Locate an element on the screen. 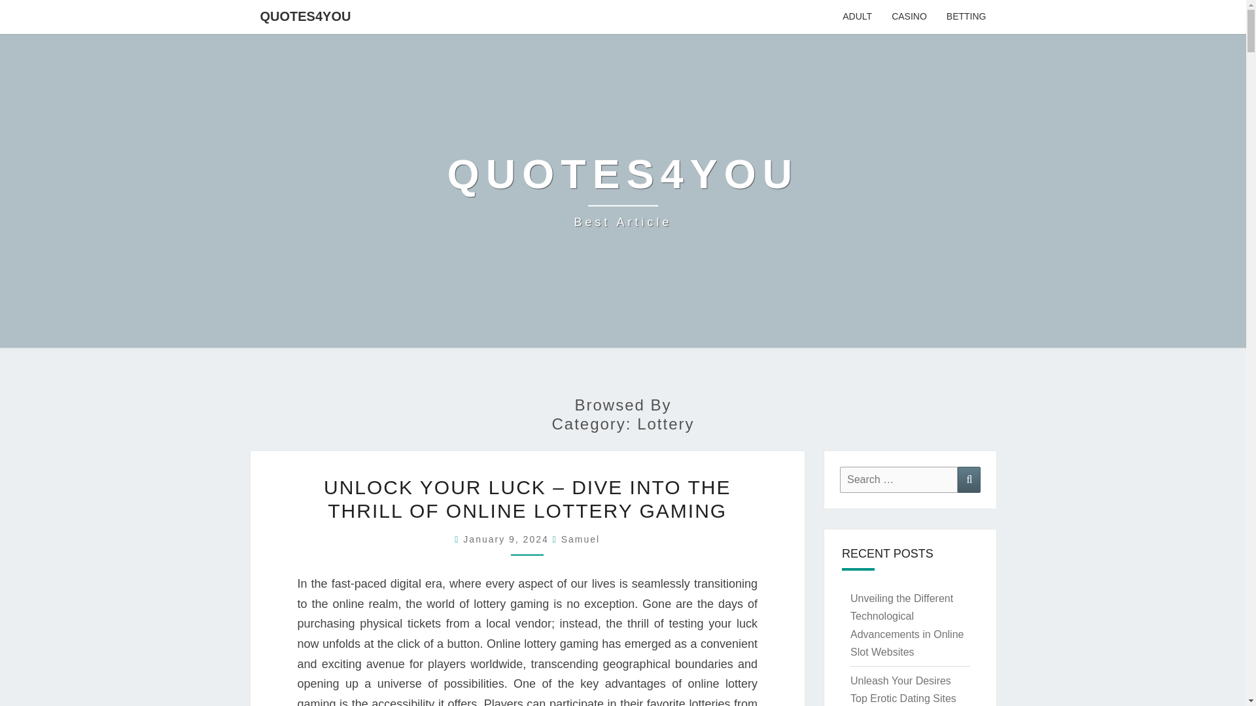 Image resolution: width=1256 pixels, height=706 pixels. Samuel is located at coordinates (909, 17).